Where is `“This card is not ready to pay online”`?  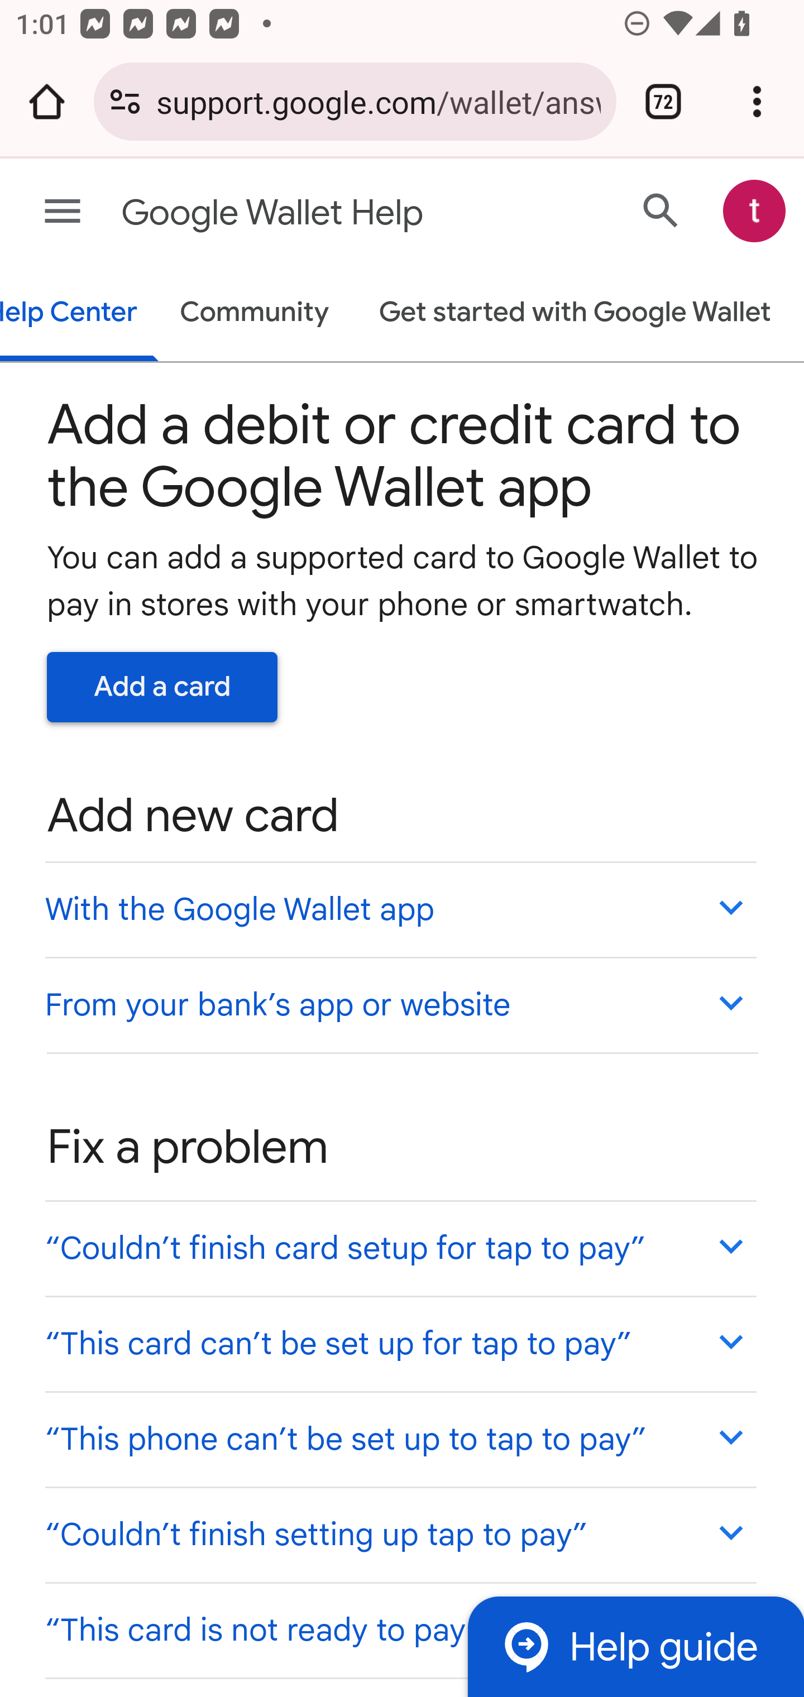 “This card is not ready to pay online” is located at coordinates (400, 1629).